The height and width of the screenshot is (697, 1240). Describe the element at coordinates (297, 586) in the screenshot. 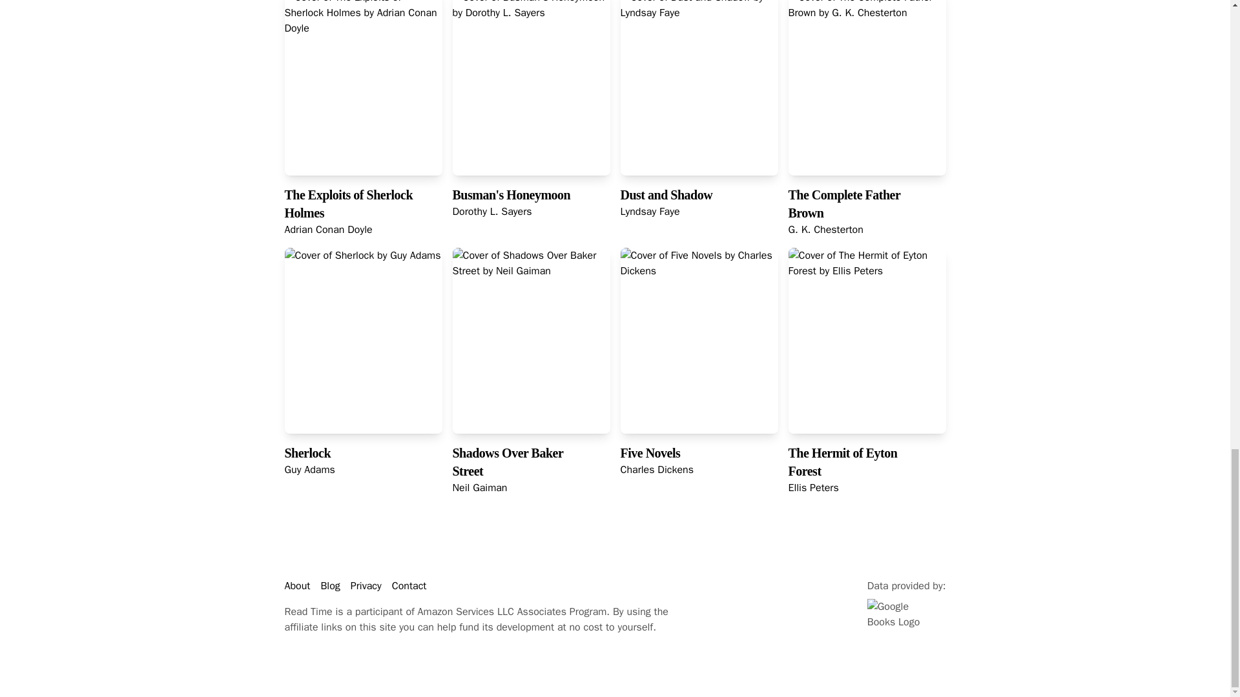

I see `About` at that location.